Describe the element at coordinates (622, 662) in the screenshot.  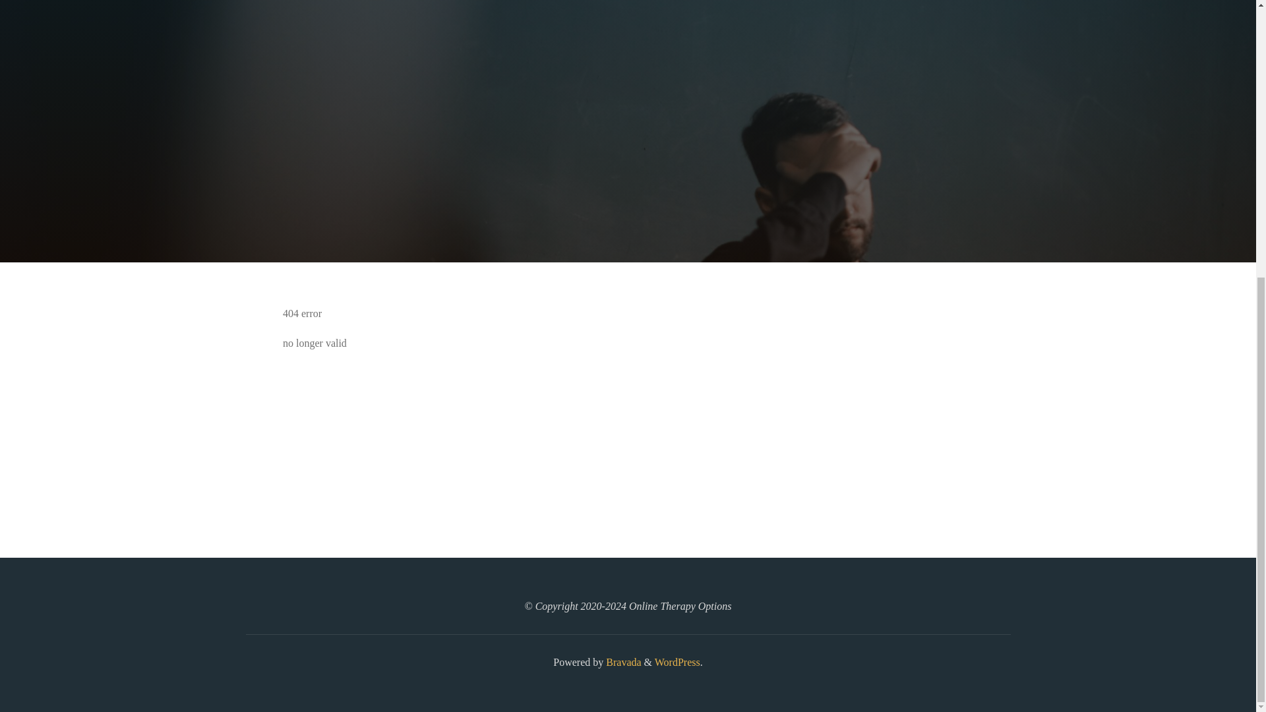
I see `Bravada` at that location.